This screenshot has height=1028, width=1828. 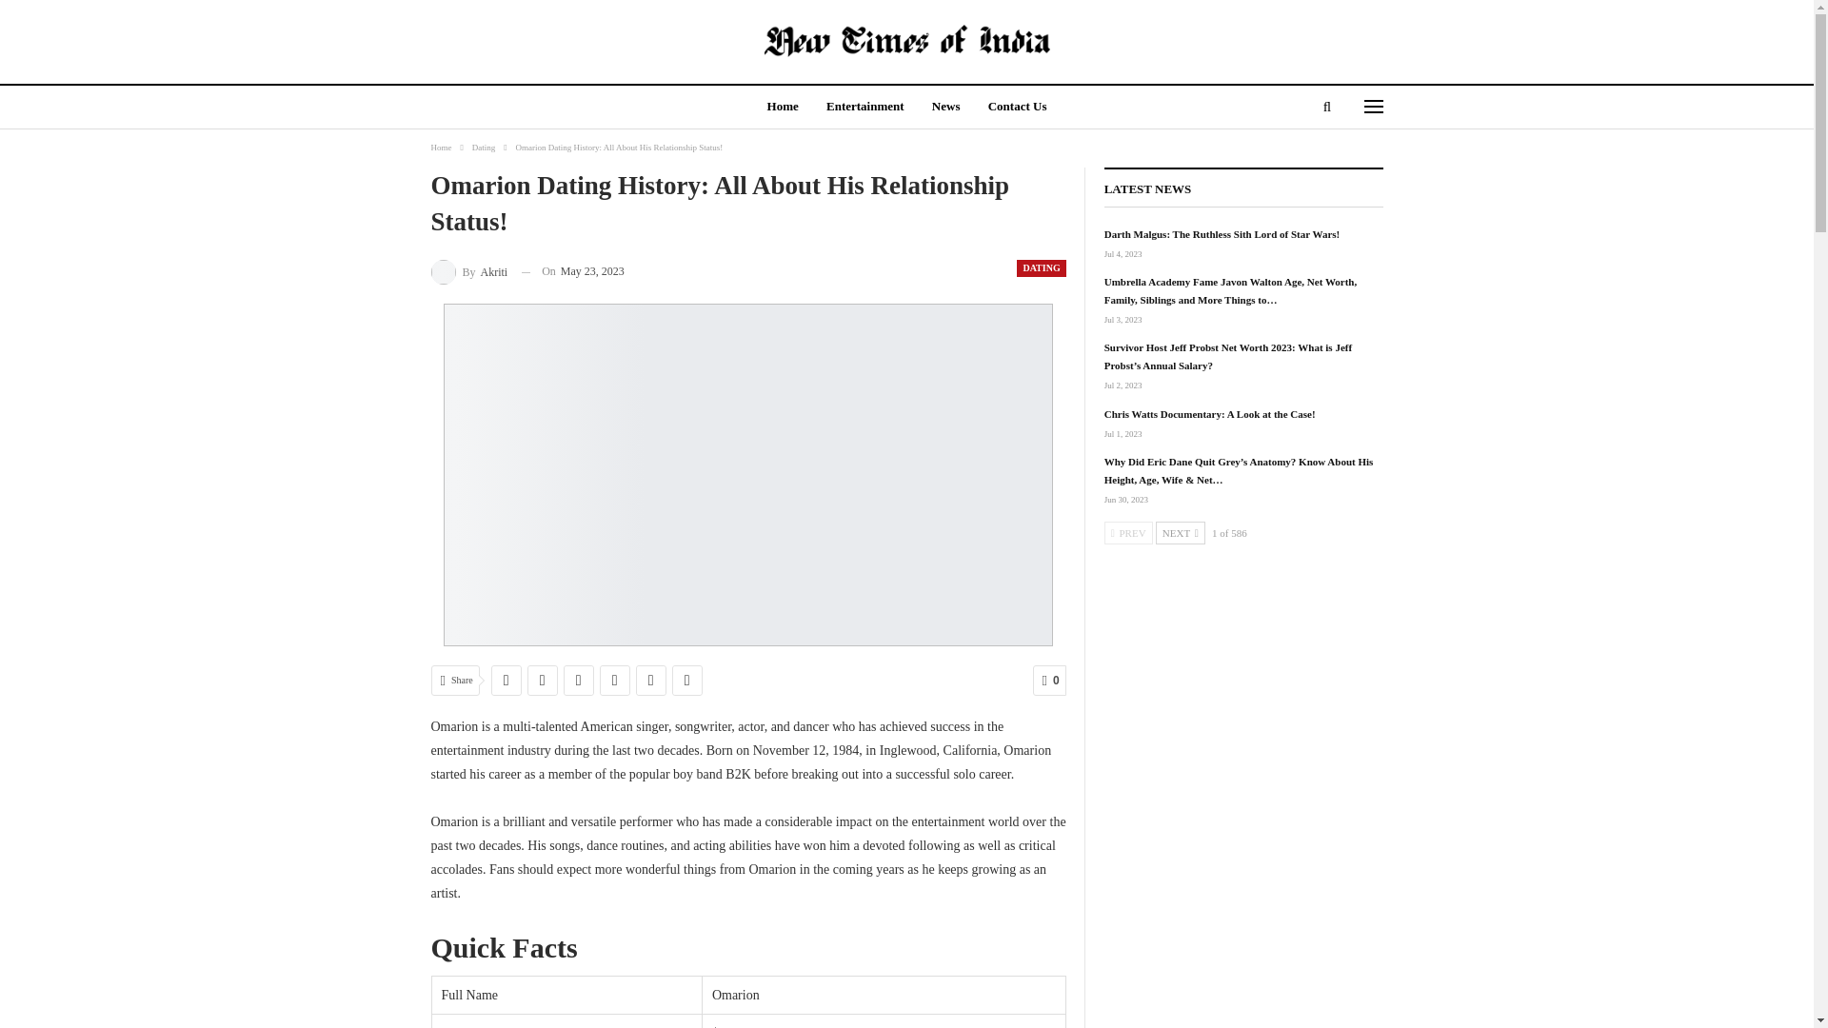 What do you see at coordinates (946, 108) in the screenshot?
I see `News` at bounding box center [946, 108].